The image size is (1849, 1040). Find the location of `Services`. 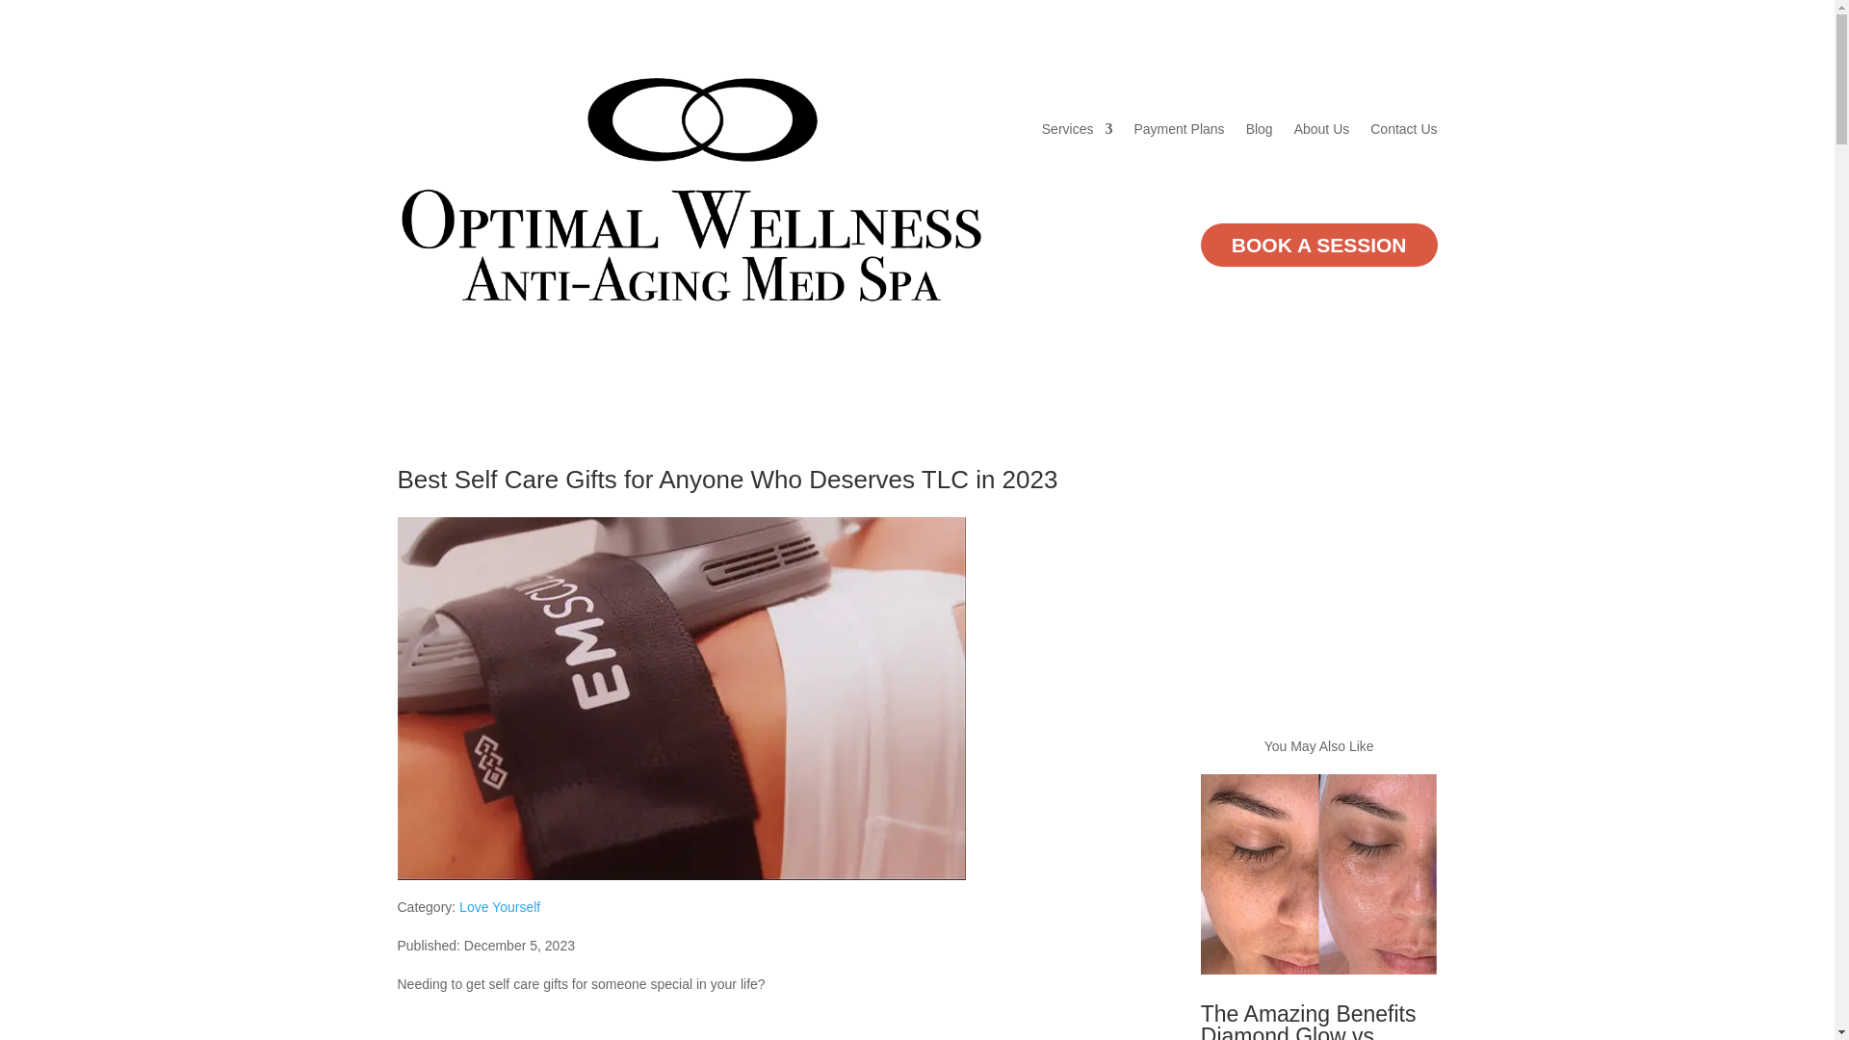

Services is located at coordinates (1077, 129).